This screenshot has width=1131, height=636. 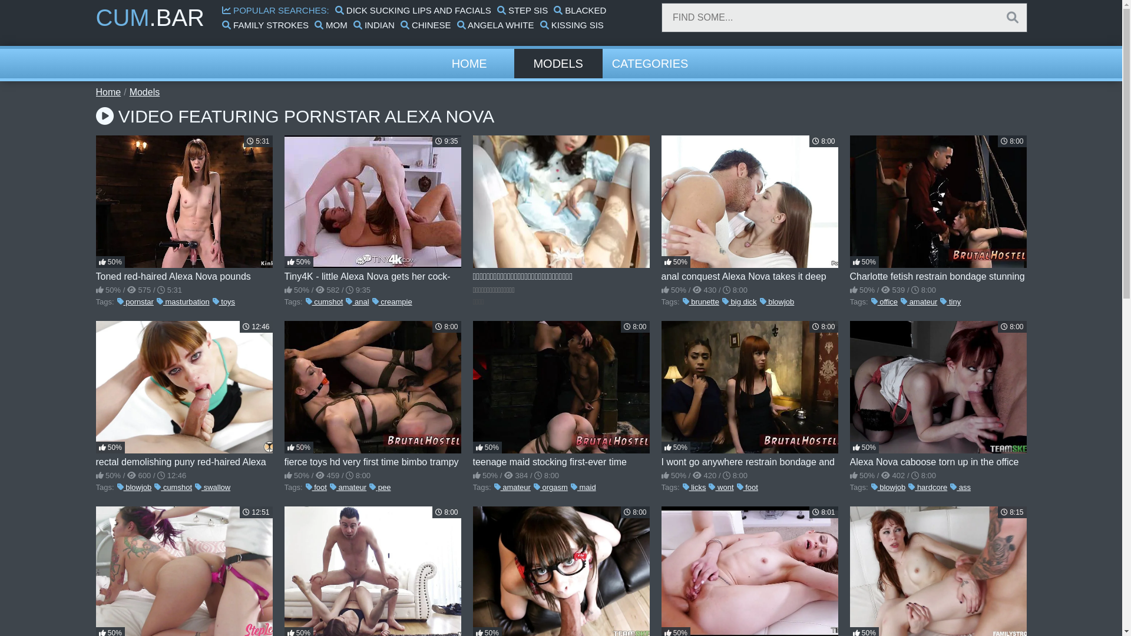 What do you see at coordinates (496, 25) in the screenshot?
I see `ANGELA WHITE` at bounding box center [496, 25].